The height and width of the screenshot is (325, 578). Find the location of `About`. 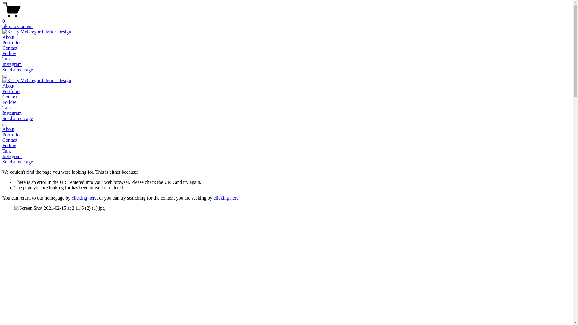

About is located at coordinates (8, 86).